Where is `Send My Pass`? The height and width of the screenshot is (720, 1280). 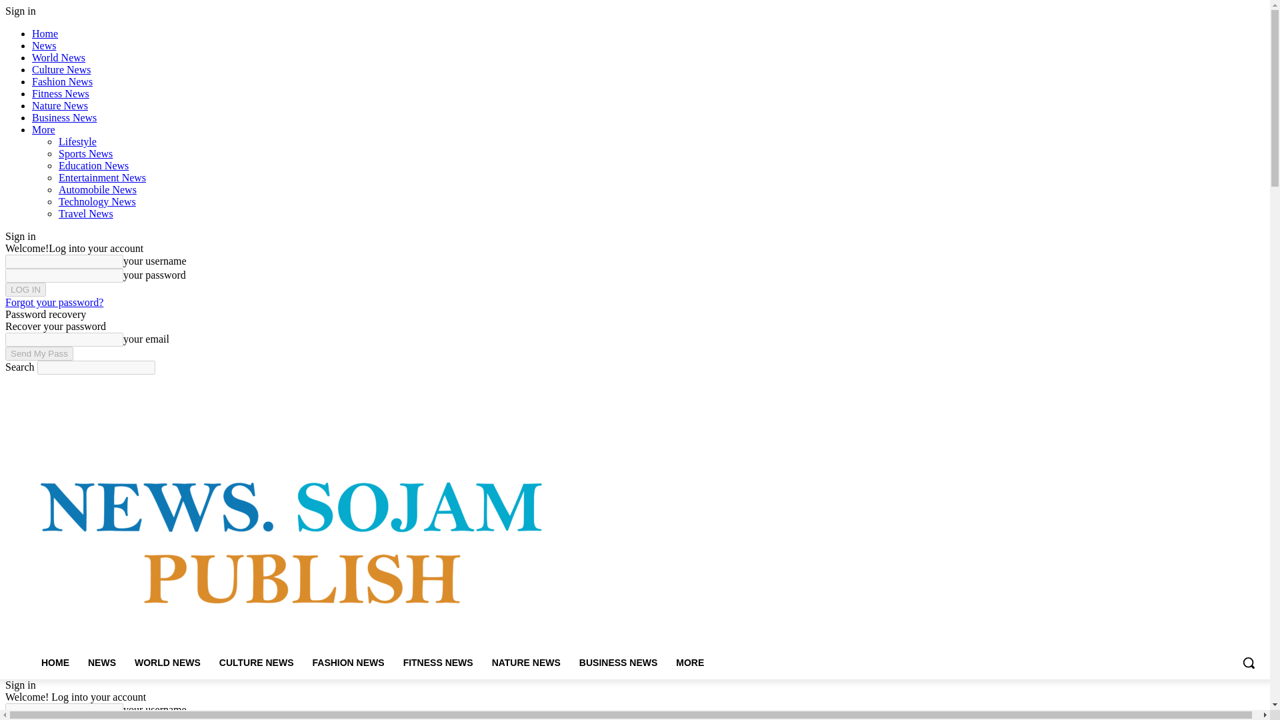 Send My Pass is located at coordinates (39, 353).